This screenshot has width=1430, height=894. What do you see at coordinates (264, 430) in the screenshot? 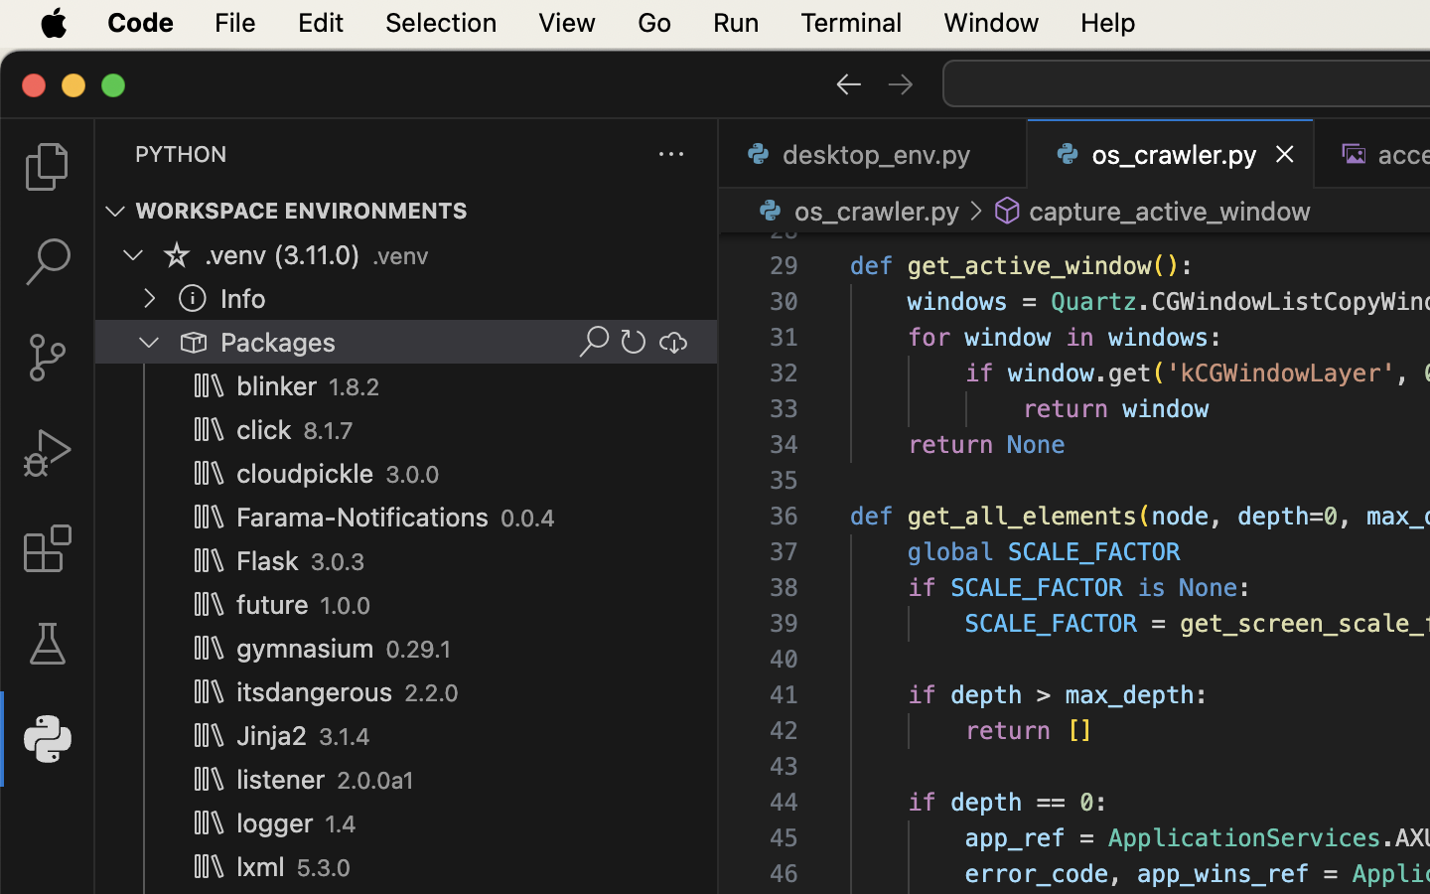
I see `click` at bounding box center [264, 430].